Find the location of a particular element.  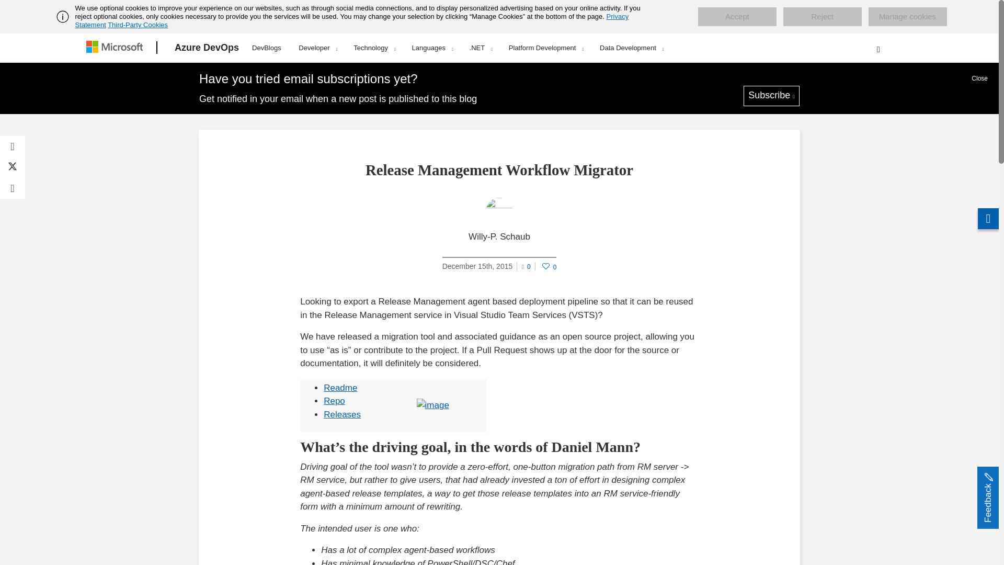

Manage cookies is located at coordinates (907, 17).